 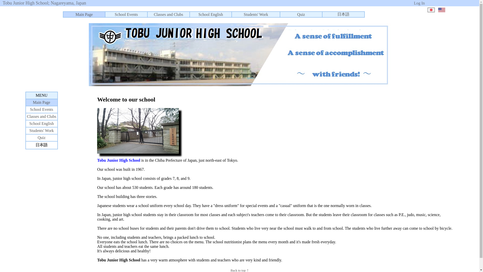 I want to click on Classes and Clubs, so click(x=41, y=116).